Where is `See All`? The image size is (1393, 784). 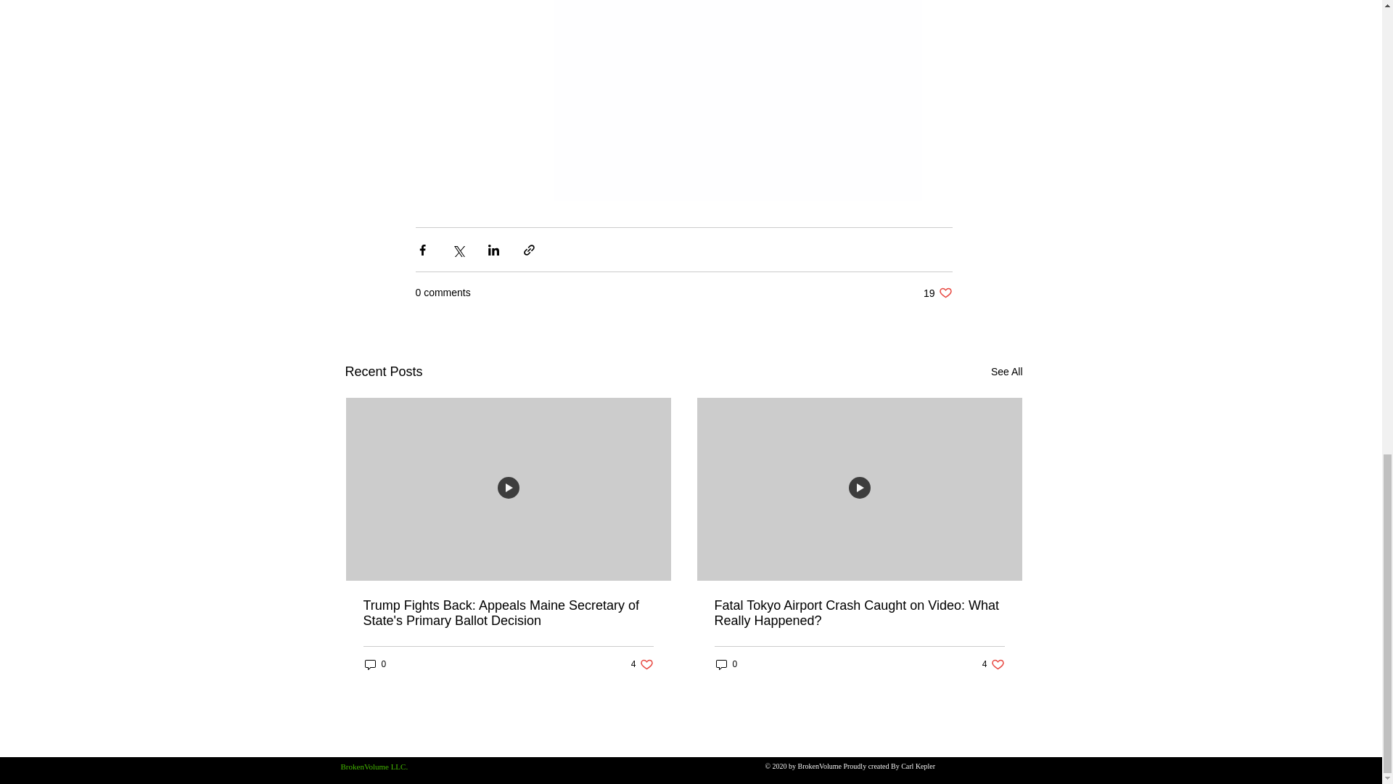 See All is located at coordinates (641, 664).